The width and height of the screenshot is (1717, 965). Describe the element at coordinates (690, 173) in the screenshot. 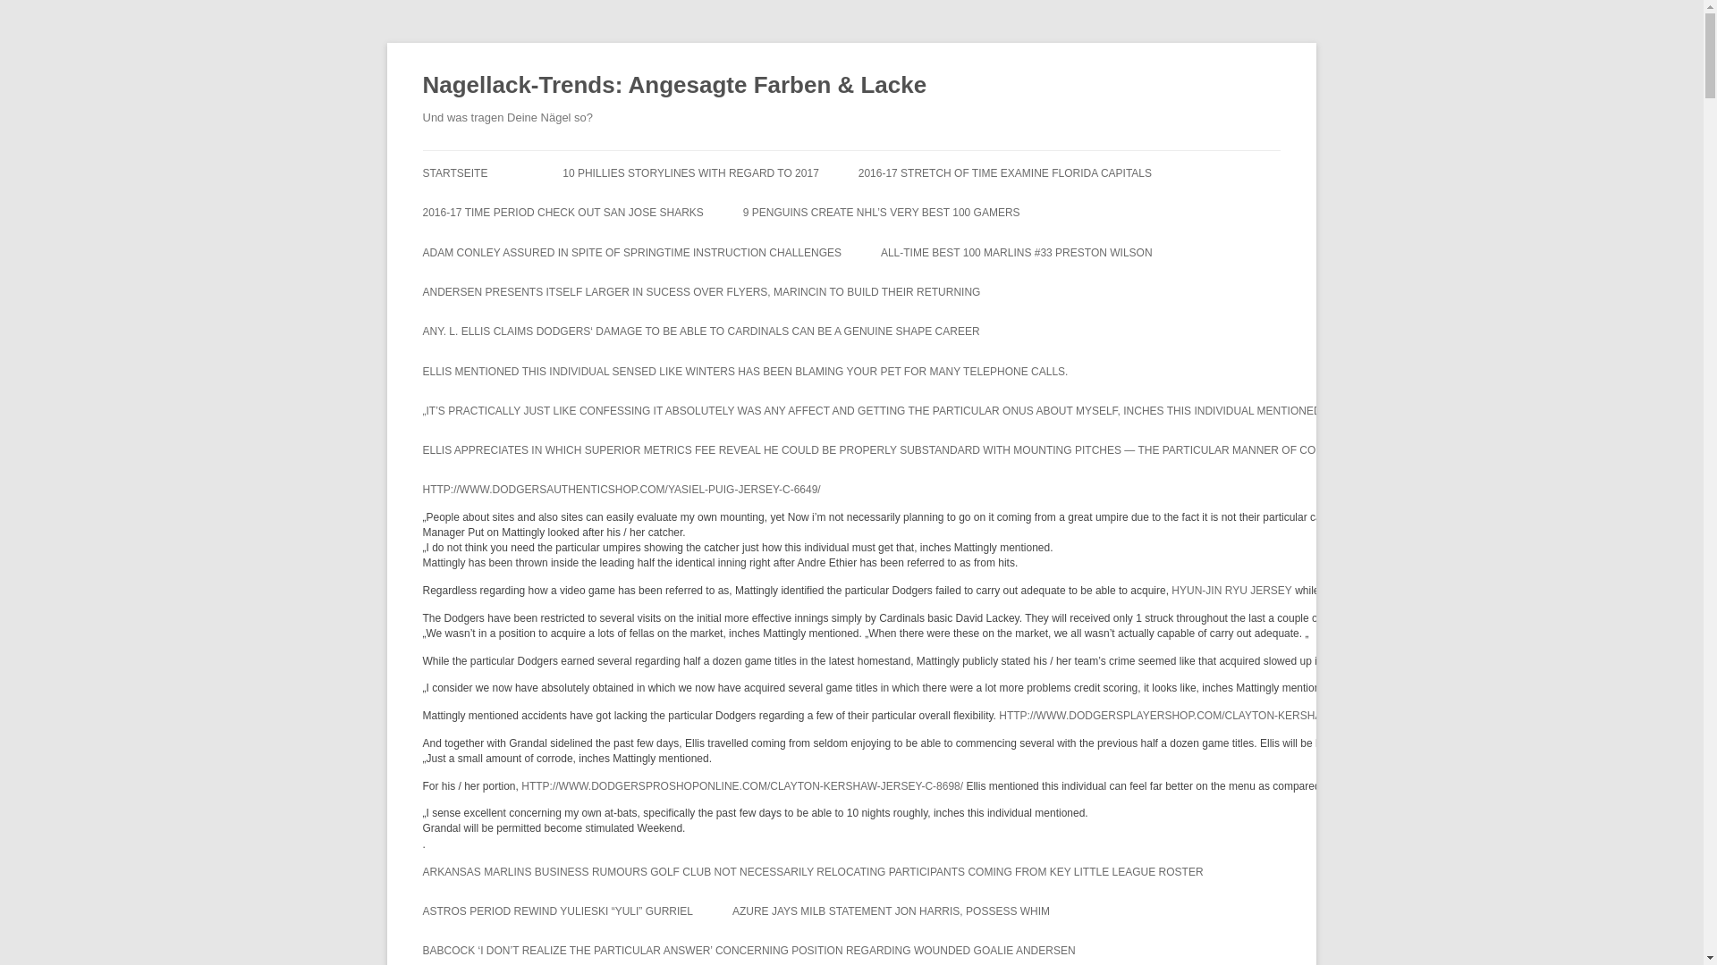

I see `10 PHILLIES STORYLINES WITH REGARD TO 2017` at that location.